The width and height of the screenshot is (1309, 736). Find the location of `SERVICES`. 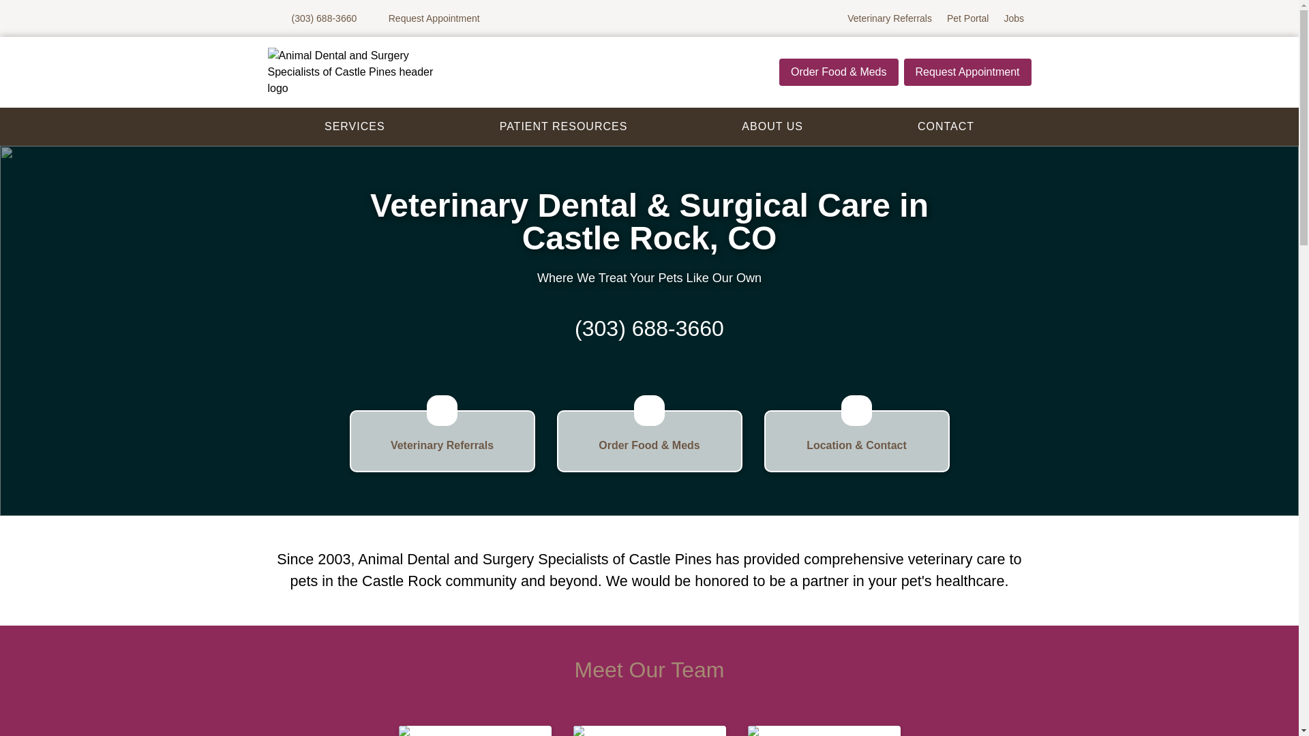

SERVICES is located at coordinates (355, 127).